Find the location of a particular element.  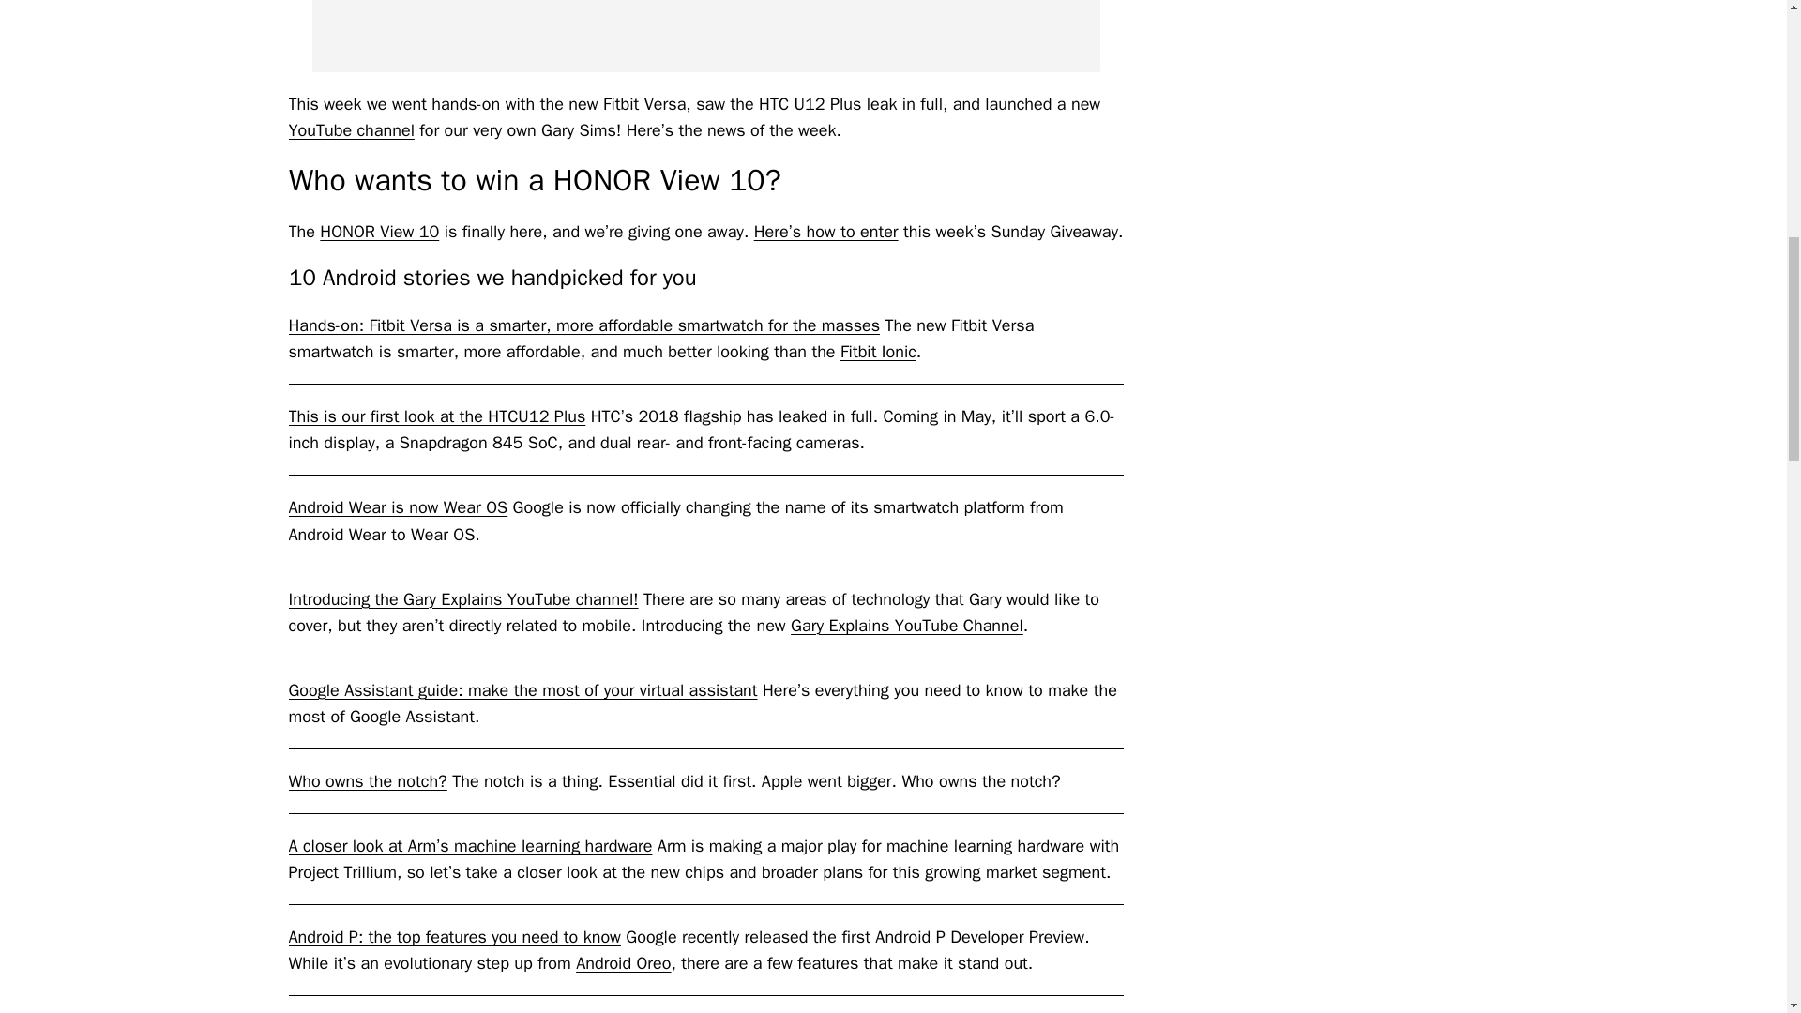

Android P: the top features you need to know is located at coordinates (454, 936).